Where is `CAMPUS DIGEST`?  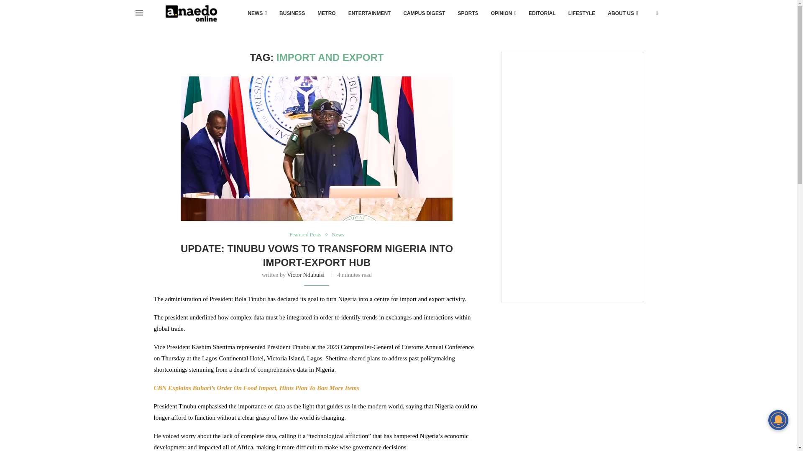 CAMPUS DIGEST is located at coordinates (424, 13).